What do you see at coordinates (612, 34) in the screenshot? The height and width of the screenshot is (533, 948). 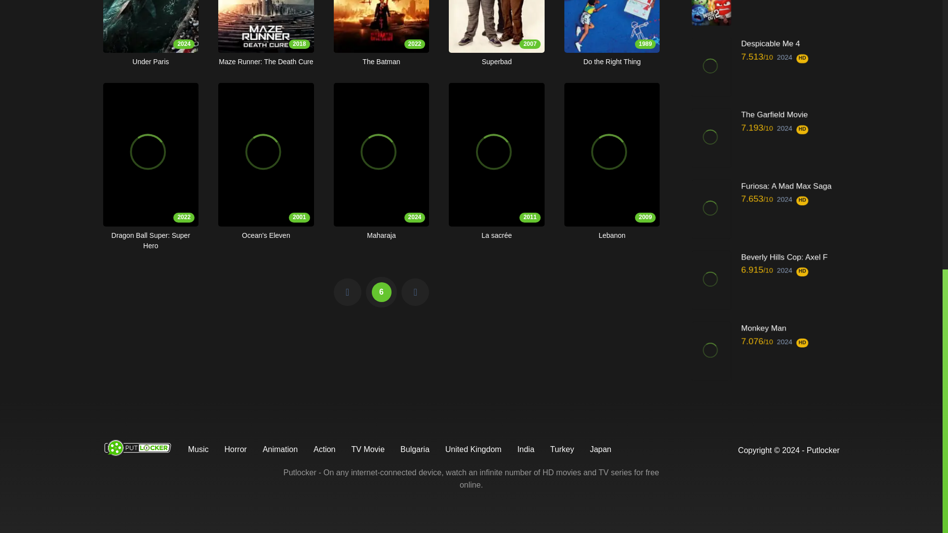 I see `6` at bounding box center [612, 34].